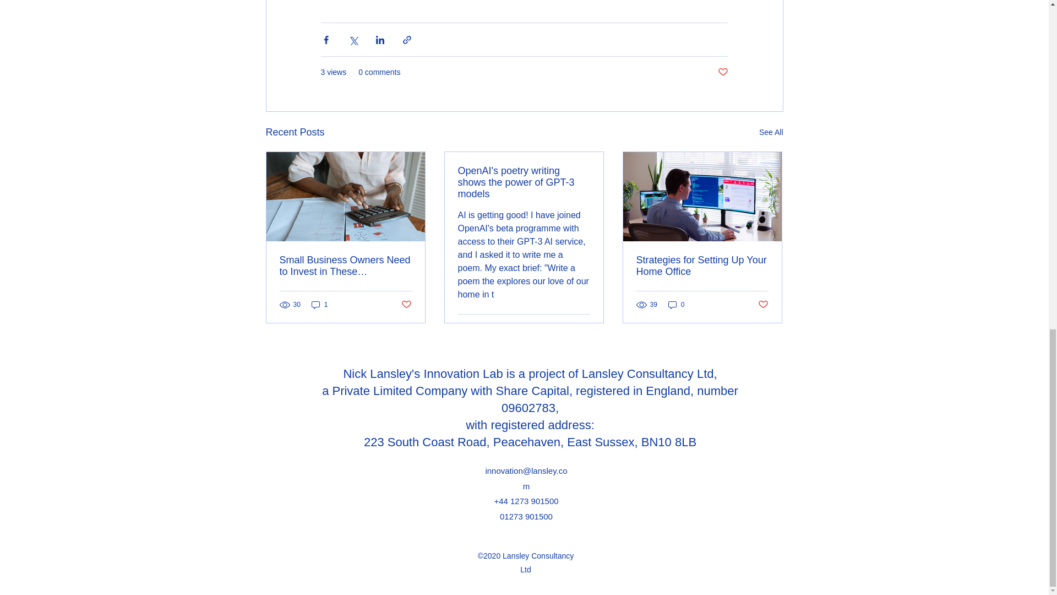 The width and height of the screenshot is (1057, 595). Describe the element at coordinates (771, 132) in the screenshot. I see `See All` at that location.